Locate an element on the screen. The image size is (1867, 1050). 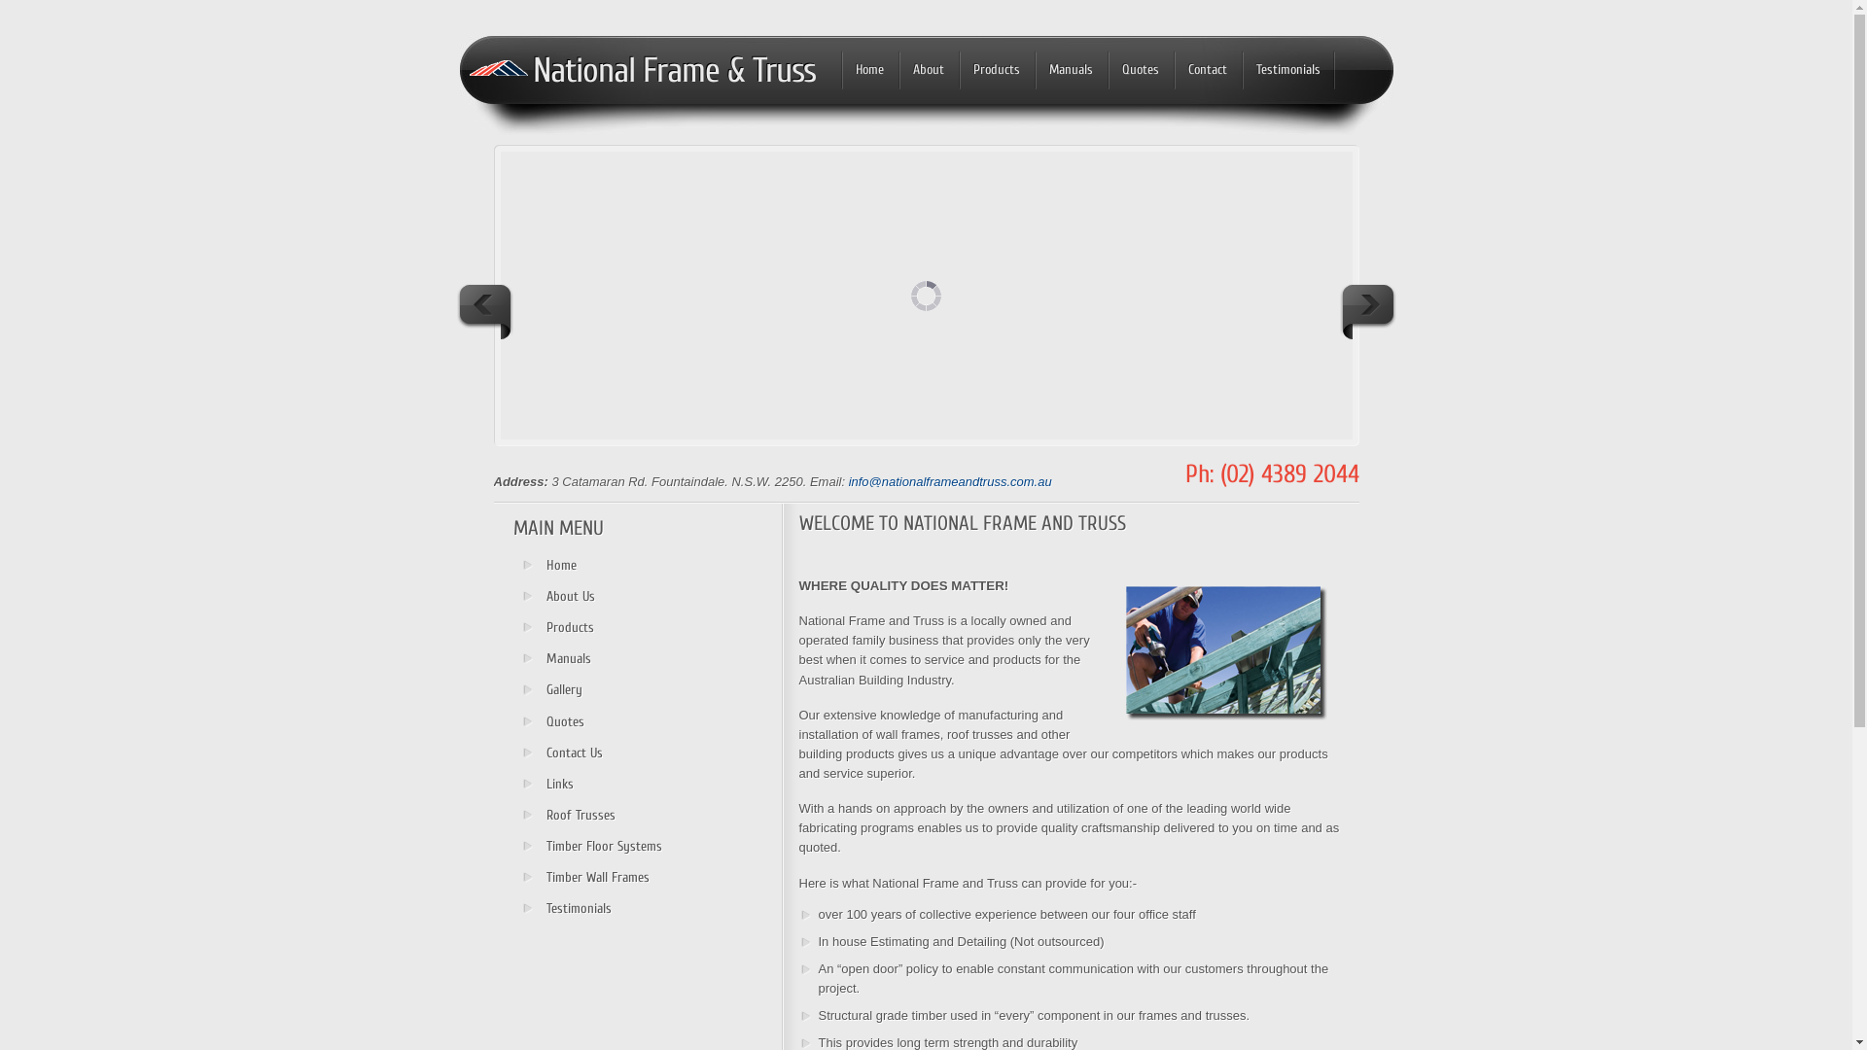
info@nationalframeandtruss.com.au is located at coordinates (951, 482).